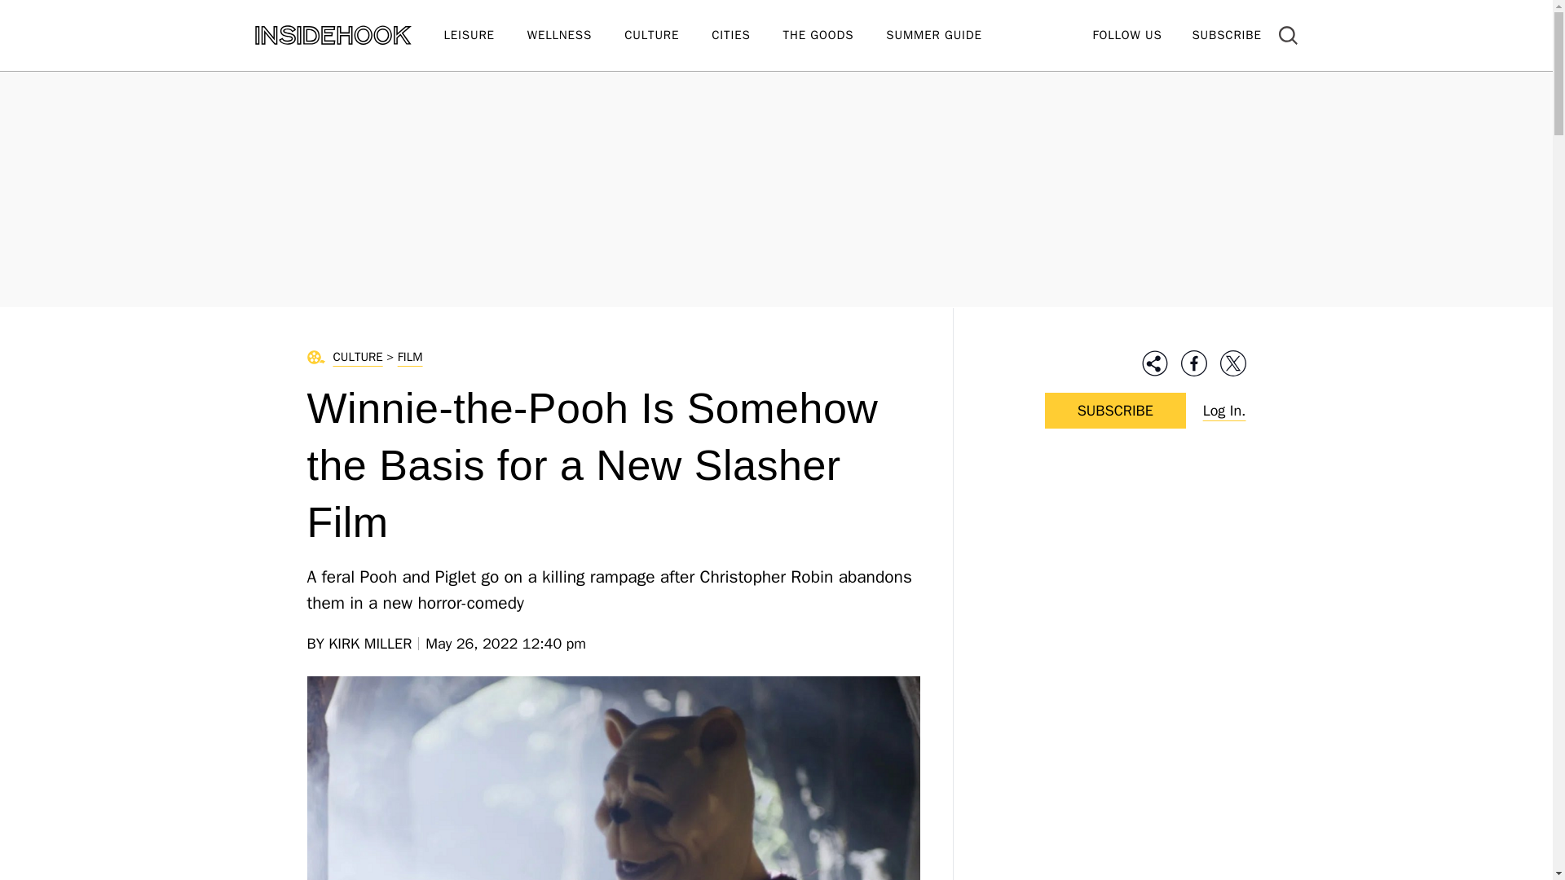 Image resolution: width=1565 pixels, height=880 pixels. Describe the element at coordinates (575, 36) in the screenshot. I see `WELLNESS` at that location.